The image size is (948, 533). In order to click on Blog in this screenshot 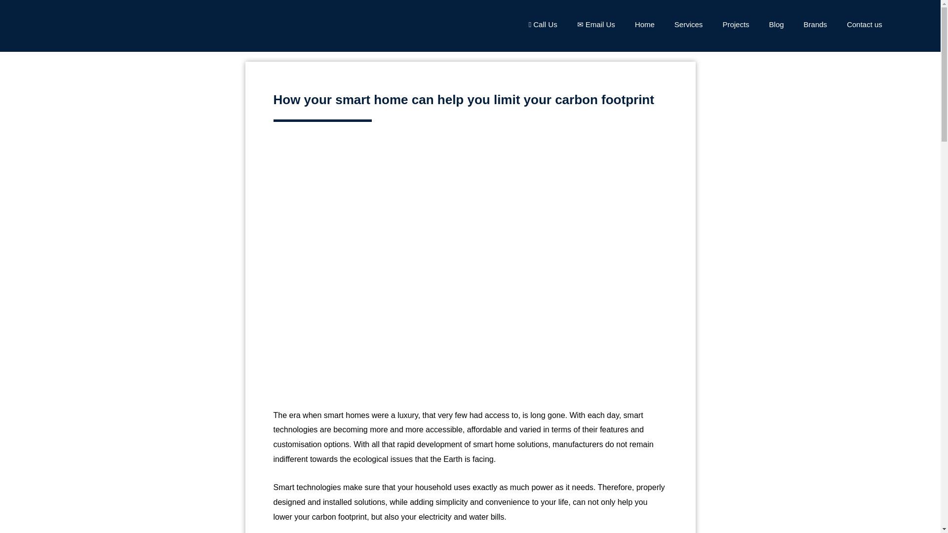, I will do `click(776, 25)`.